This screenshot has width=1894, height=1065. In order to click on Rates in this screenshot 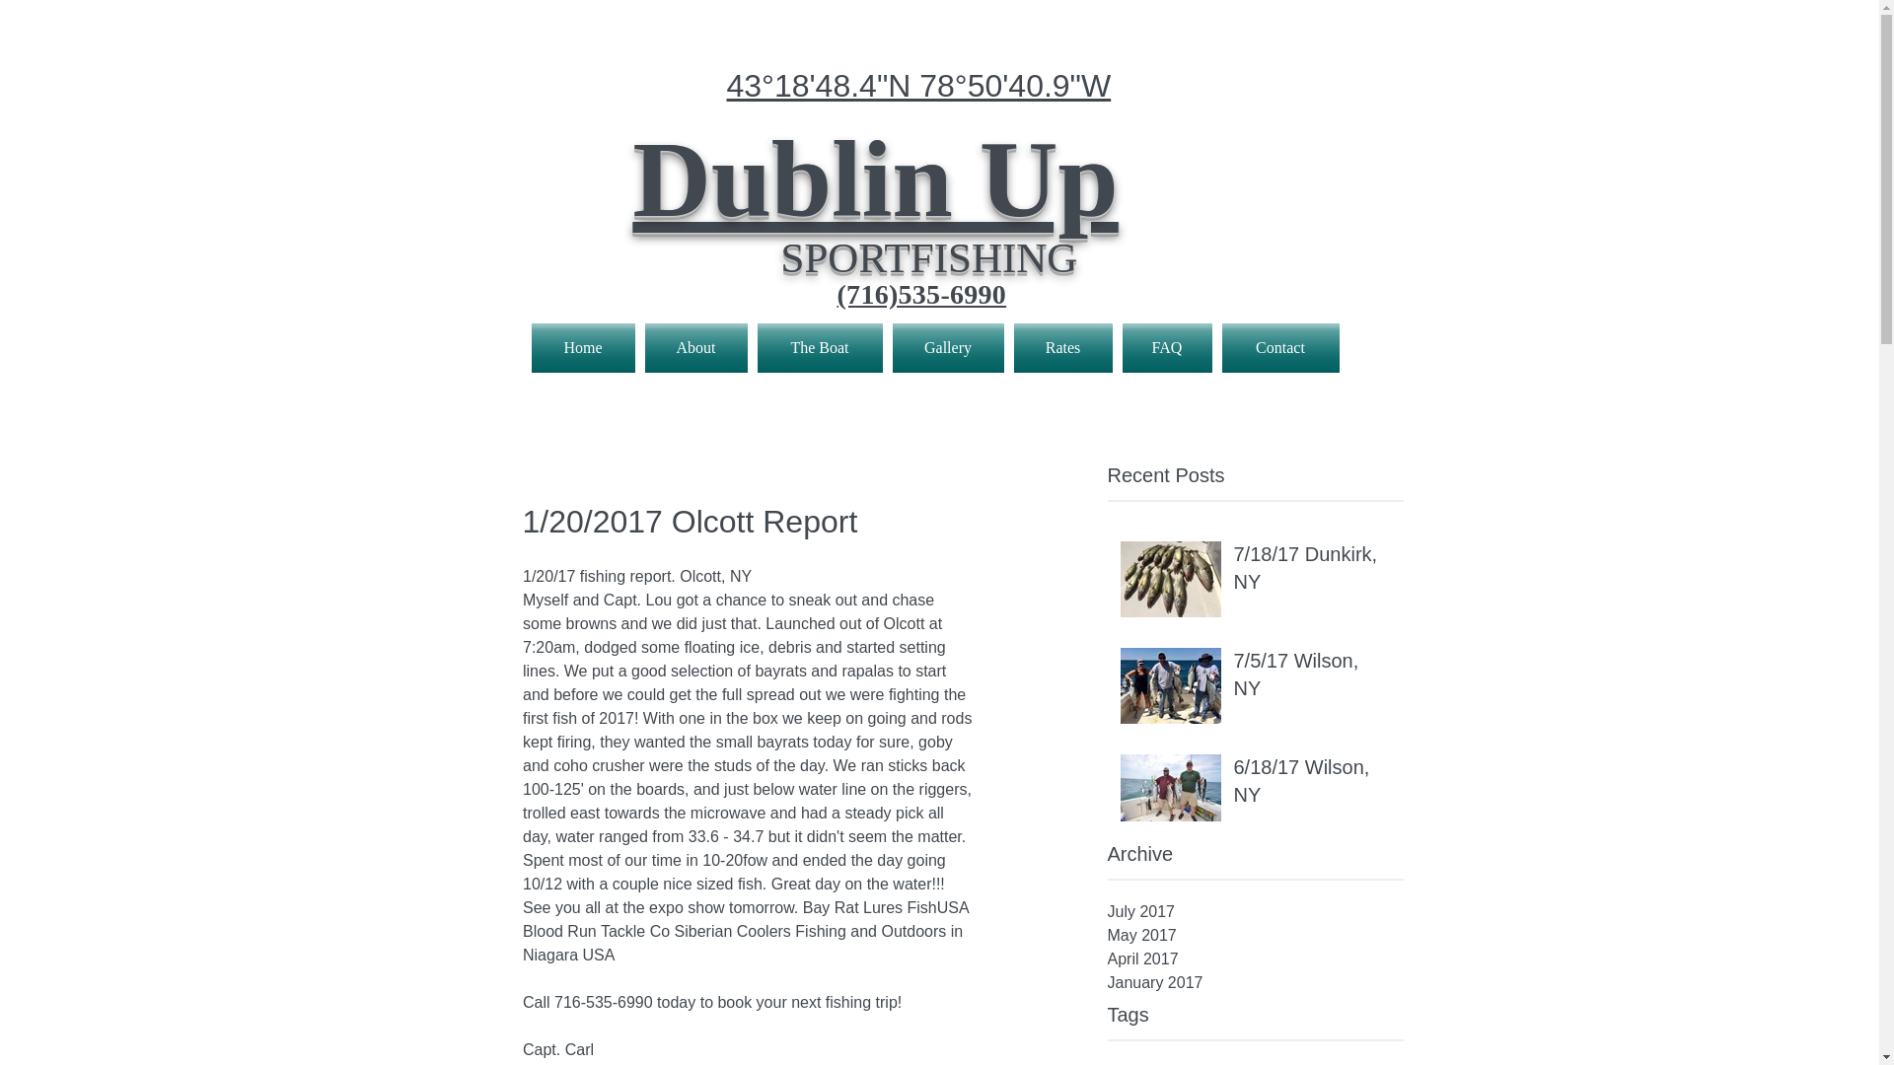, I will do `click(1061, 348)`.